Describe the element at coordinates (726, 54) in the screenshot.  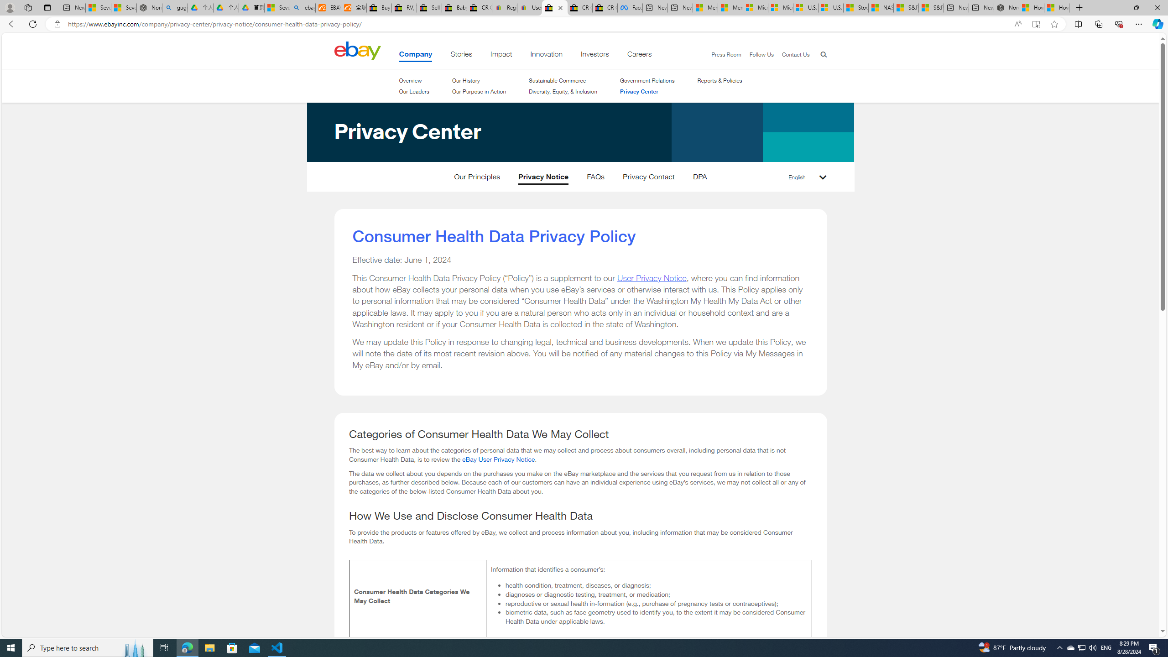
I see `Press Room` at that location.